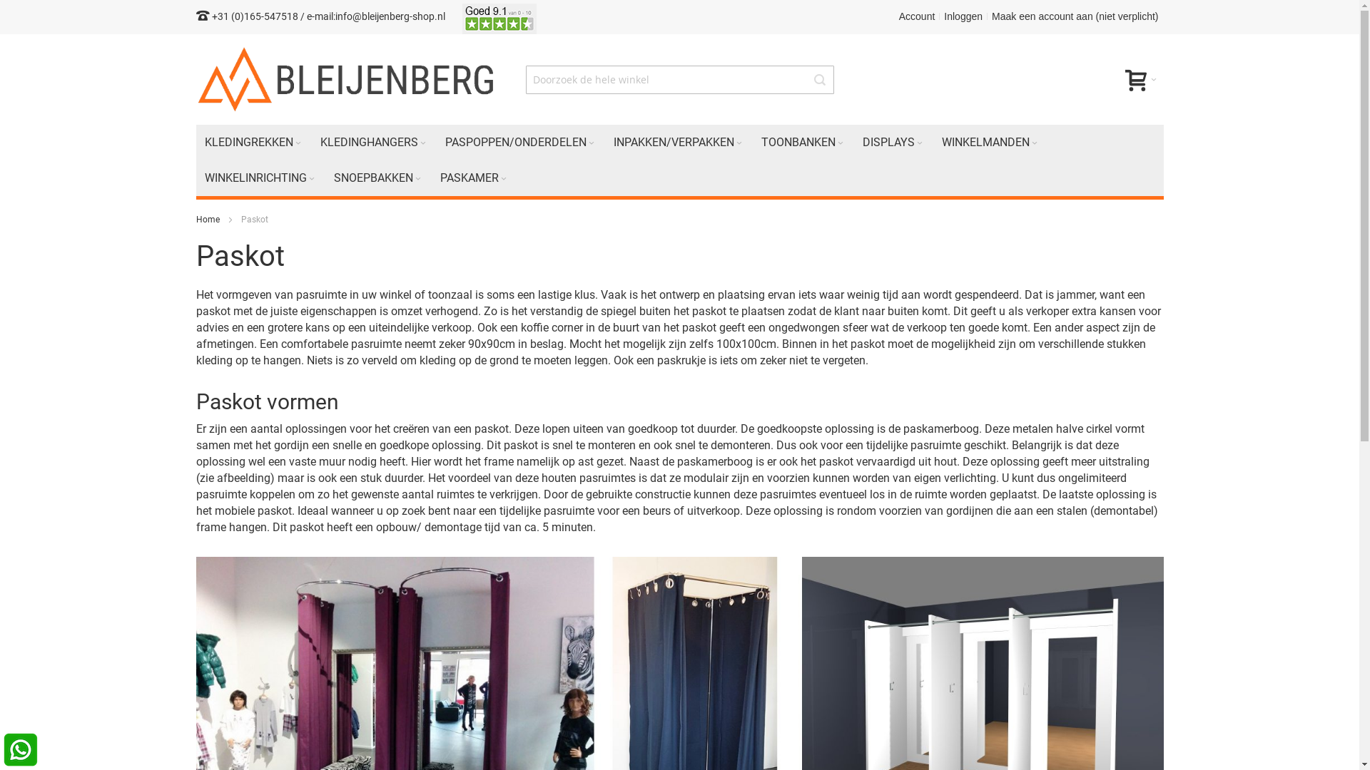 The image size is (1370, 770). What do you see at coordinates (372, 16) in the screenshot?
I see `/ e-mail:info@bleijenberg-shop.nl` at bounding box center [372, 16].